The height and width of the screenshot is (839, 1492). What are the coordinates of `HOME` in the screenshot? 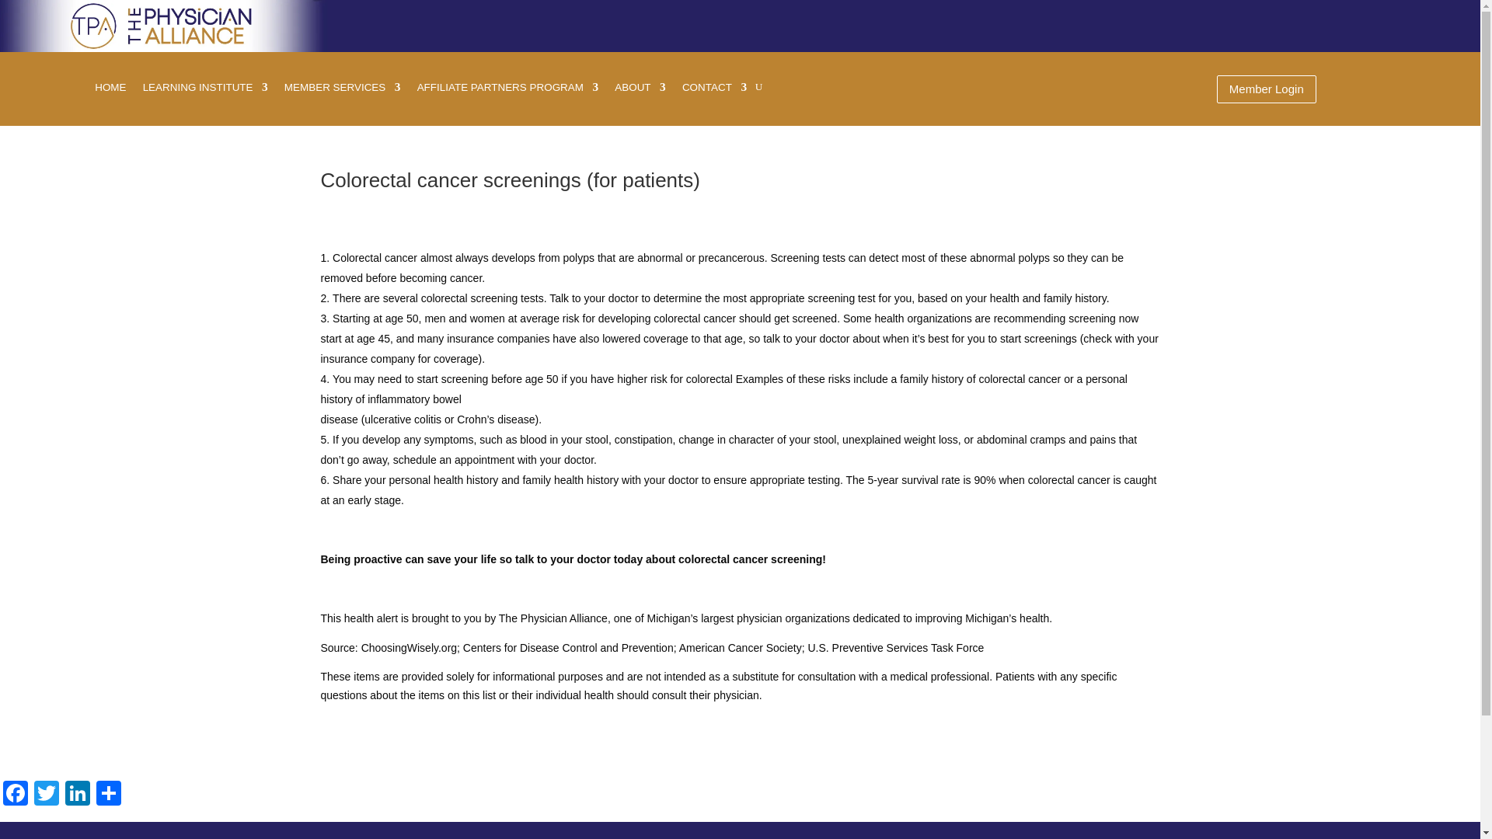 It's located at (110, 90).